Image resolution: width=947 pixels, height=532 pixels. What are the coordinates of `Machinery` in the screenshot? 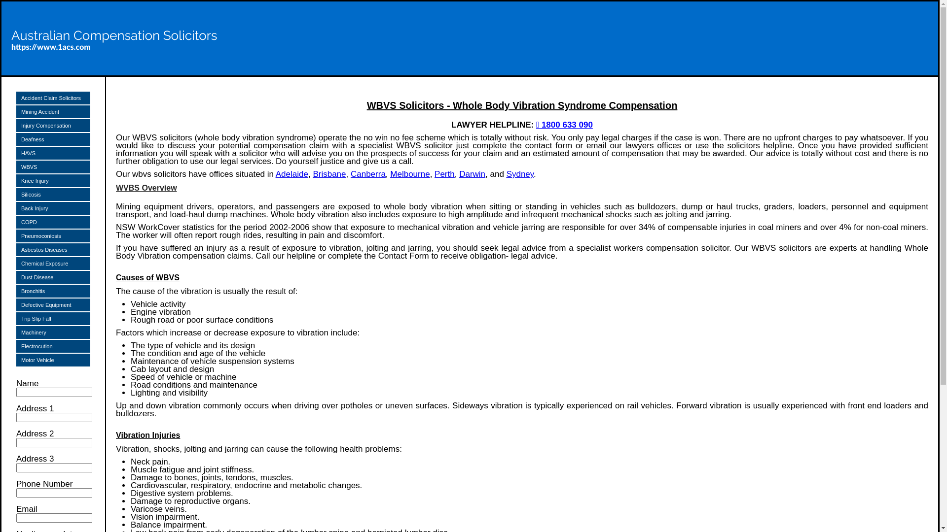 It's located at (53, 332).